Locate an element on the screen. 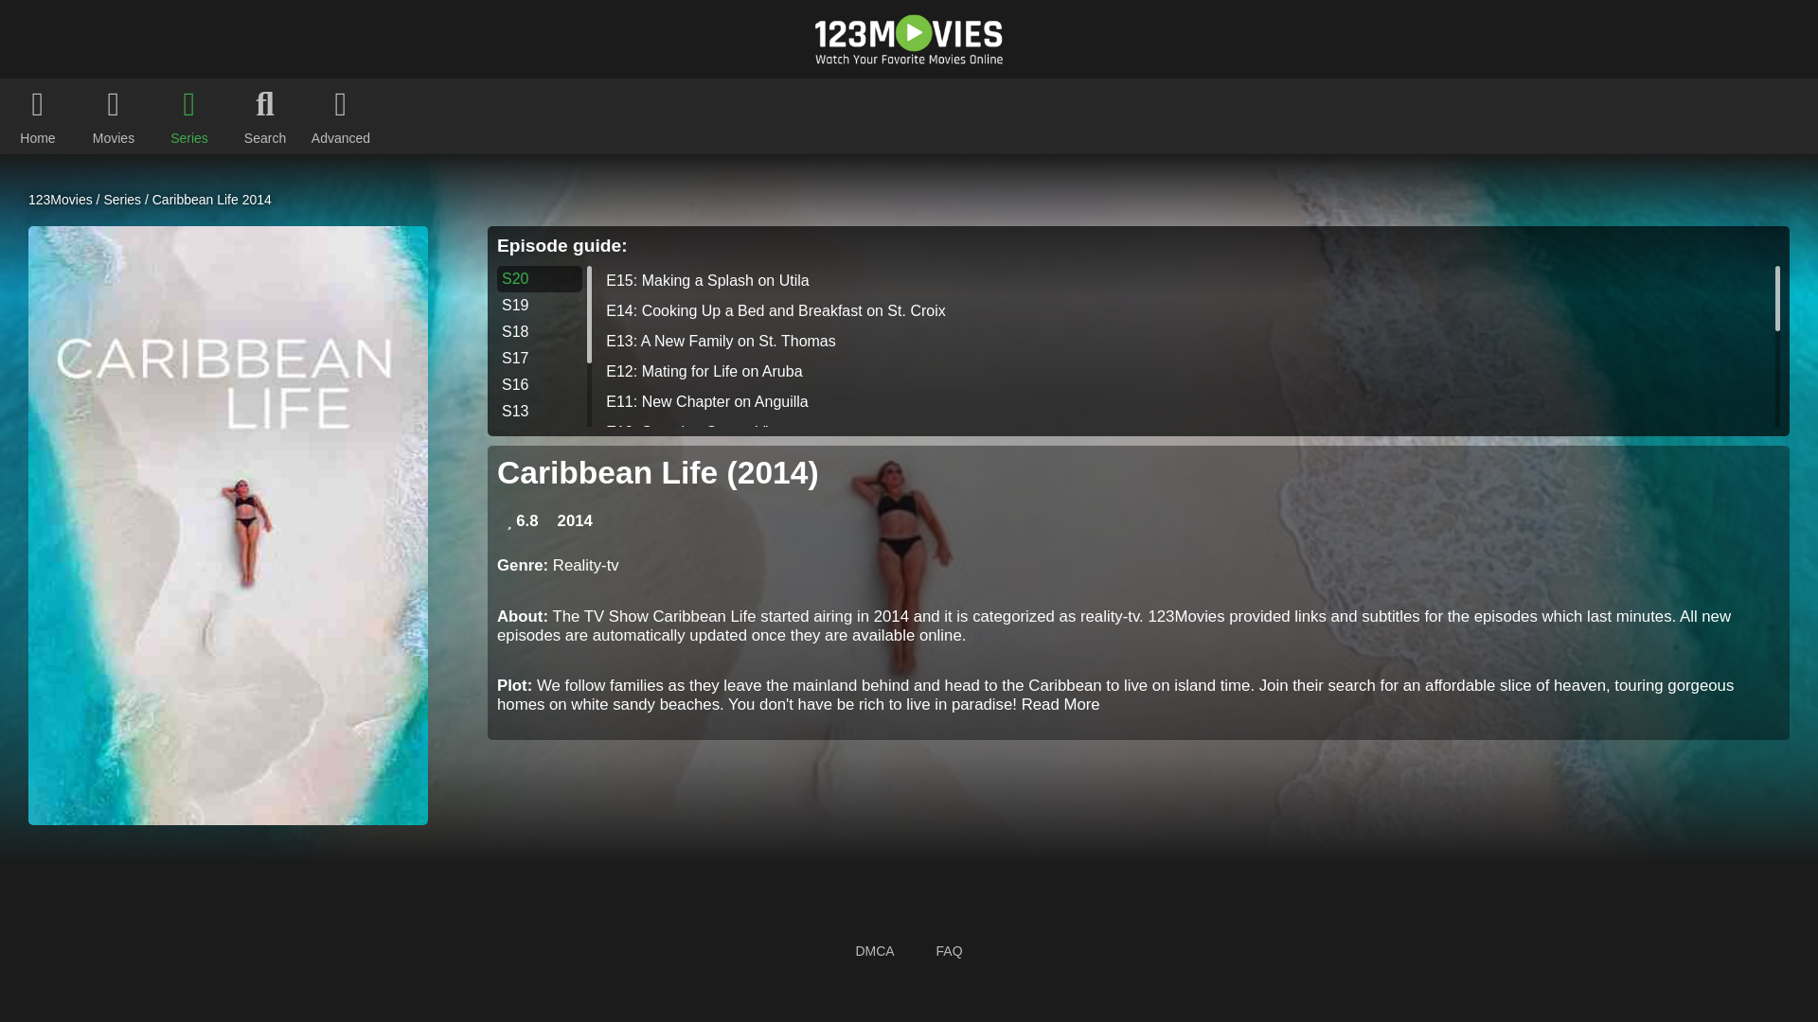  123Movies is located at coordinates (61, 200).